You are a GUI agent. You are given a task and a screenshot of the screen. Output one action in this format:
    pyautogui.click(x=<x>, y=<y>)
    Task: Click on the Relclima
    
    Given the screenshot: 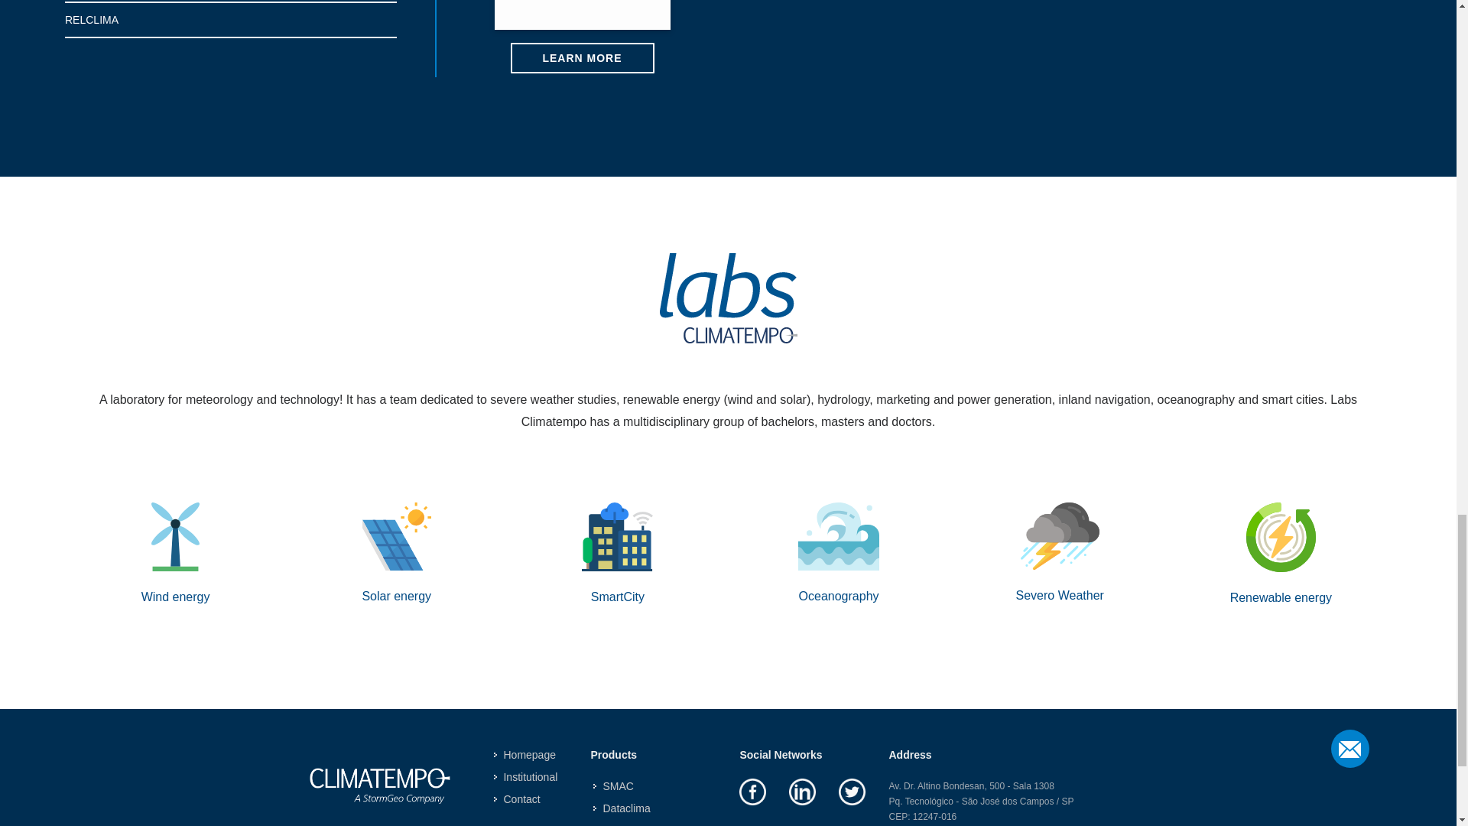 What is the action you would take?
    pyautogui.click(x=619, y=824)
    